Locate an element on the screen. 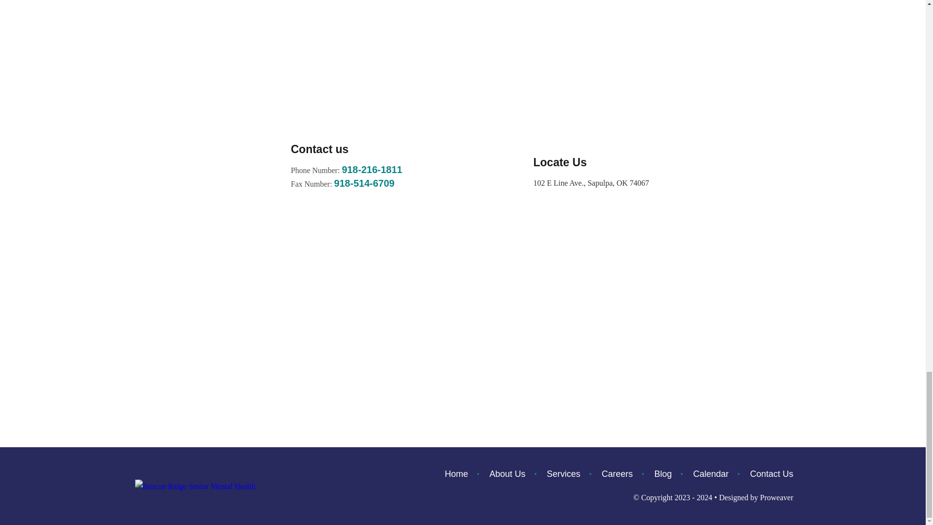  Home is located at coordinates (461, 474).